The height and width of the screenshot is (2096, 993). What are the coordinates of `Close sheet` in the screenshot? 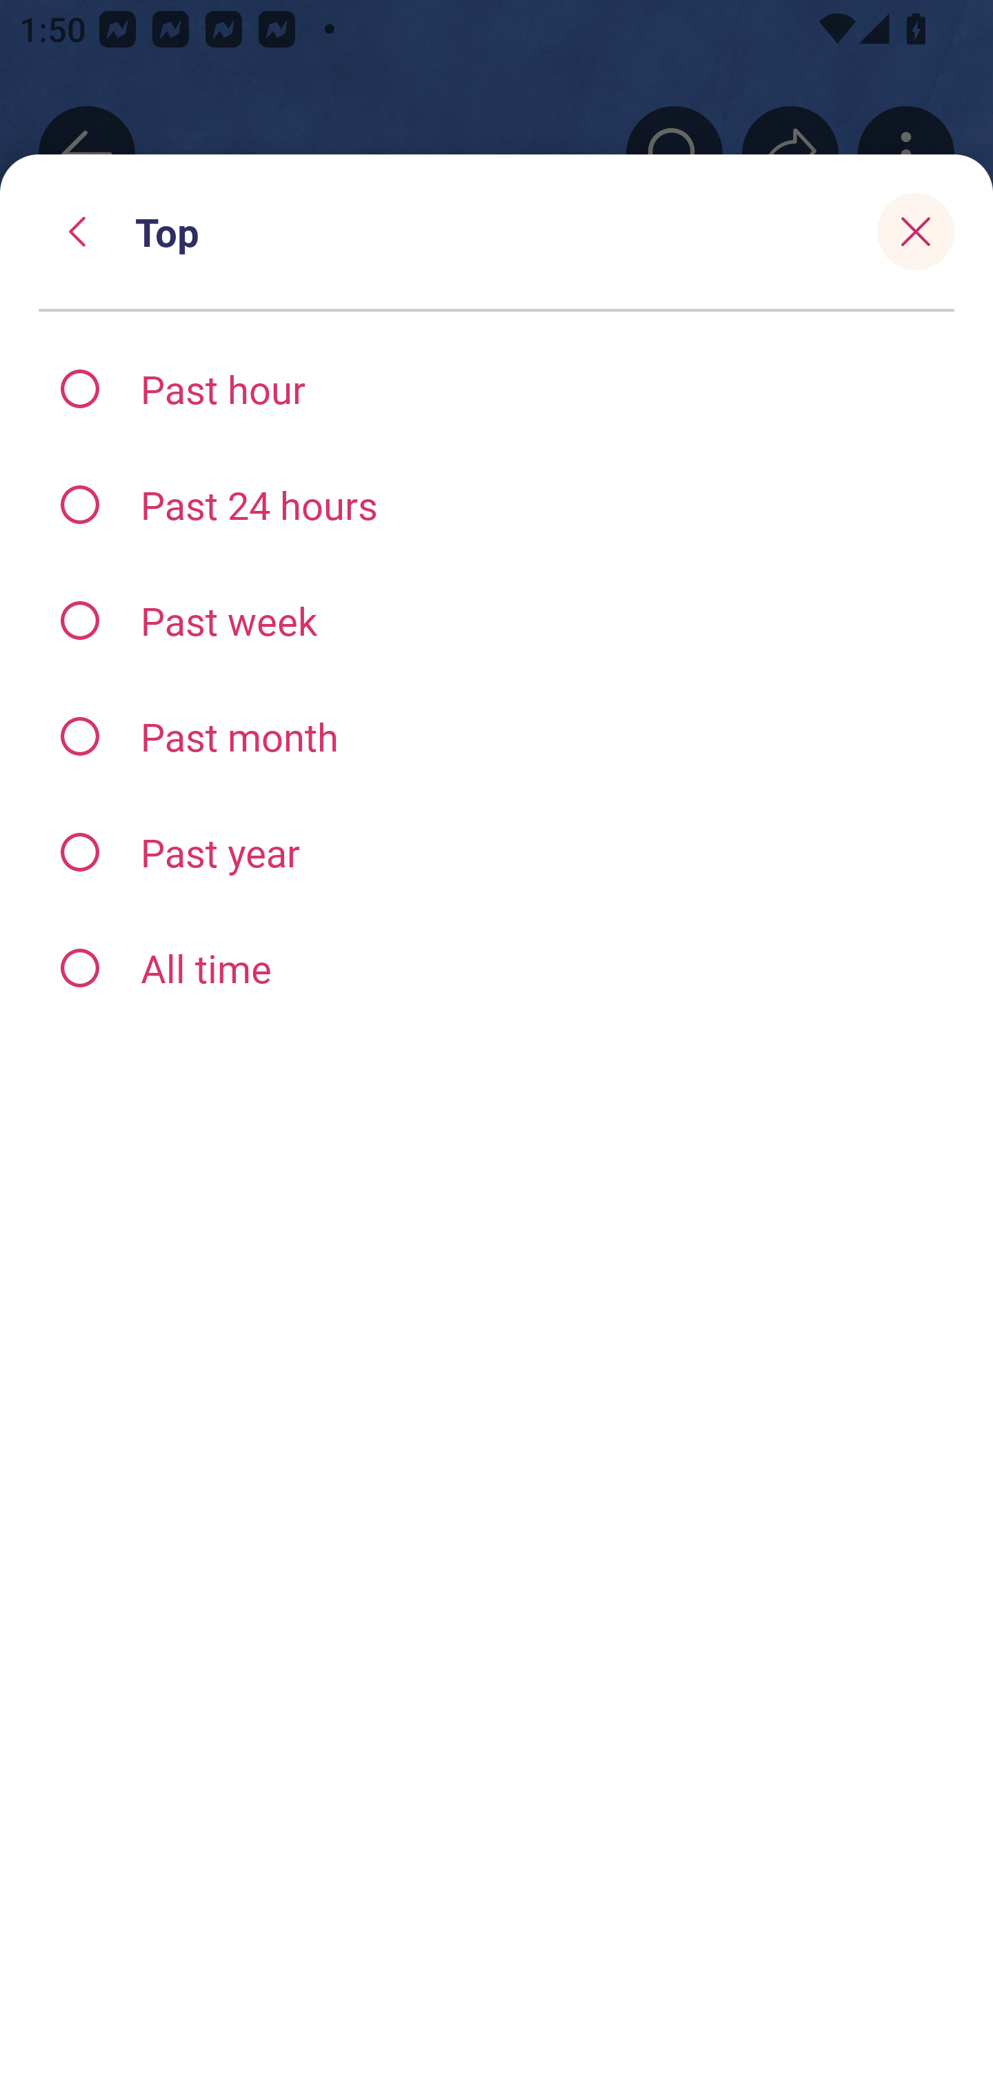 It's located at (916, 232).